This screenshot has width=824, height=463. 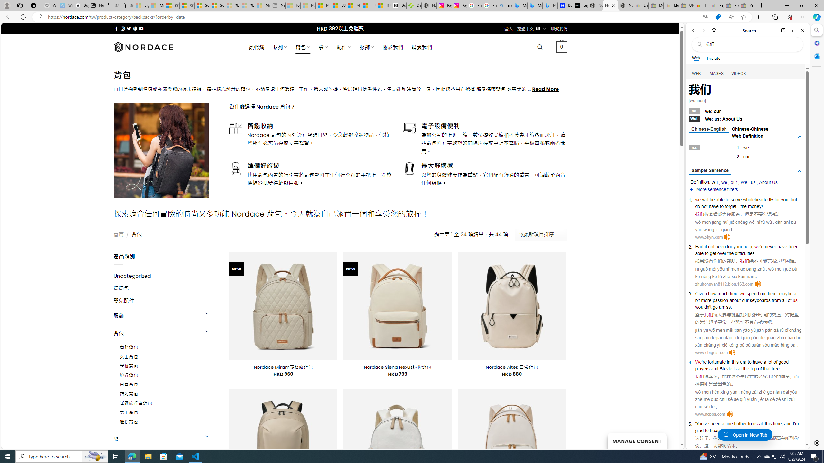 I want to click on Read More, so click(x=546, y=89).